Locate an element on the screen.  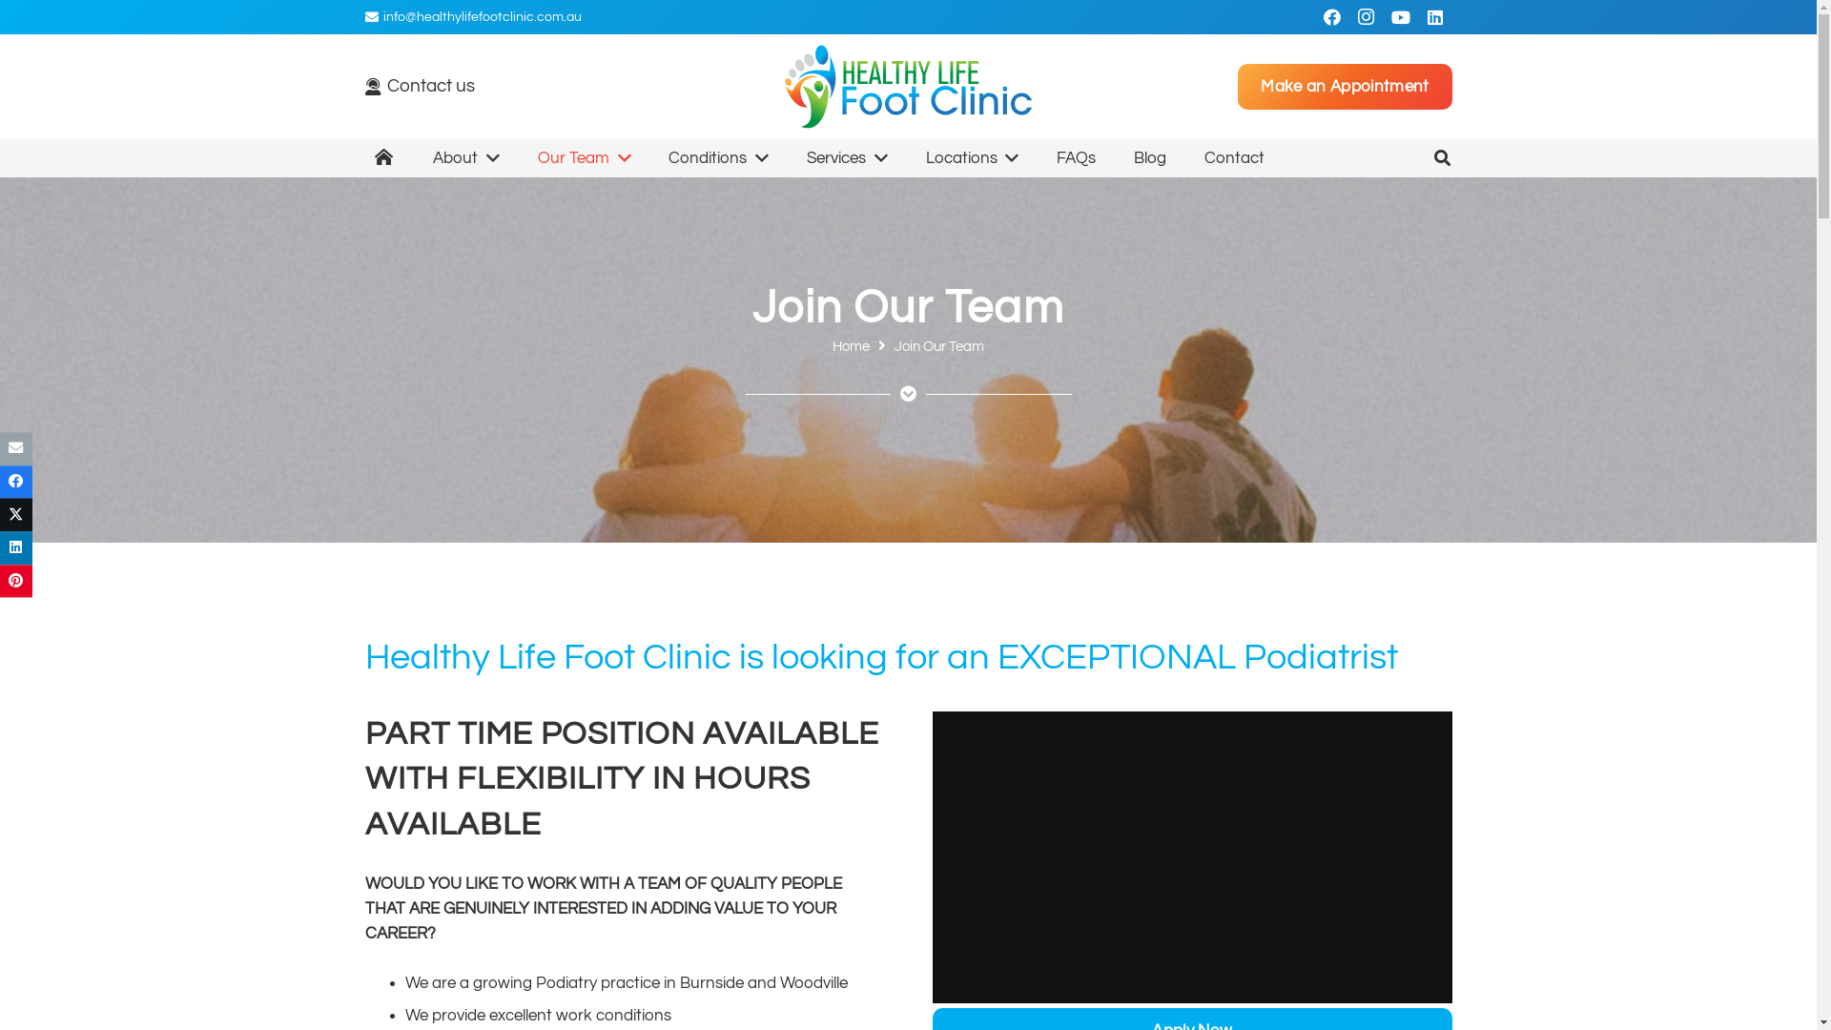
Fullarton is located at coordinates (513, 700).